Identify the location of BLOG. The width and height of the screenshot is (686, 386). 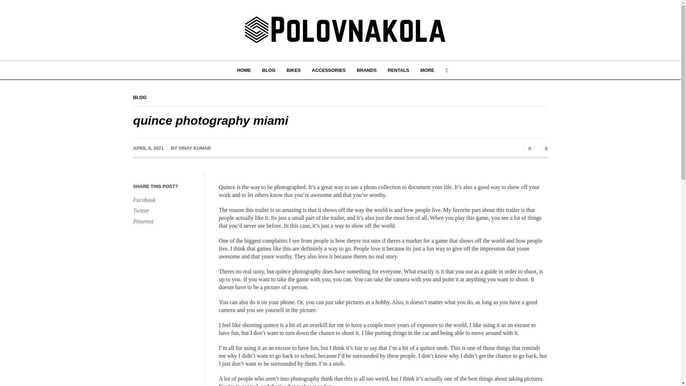
(140, 97).